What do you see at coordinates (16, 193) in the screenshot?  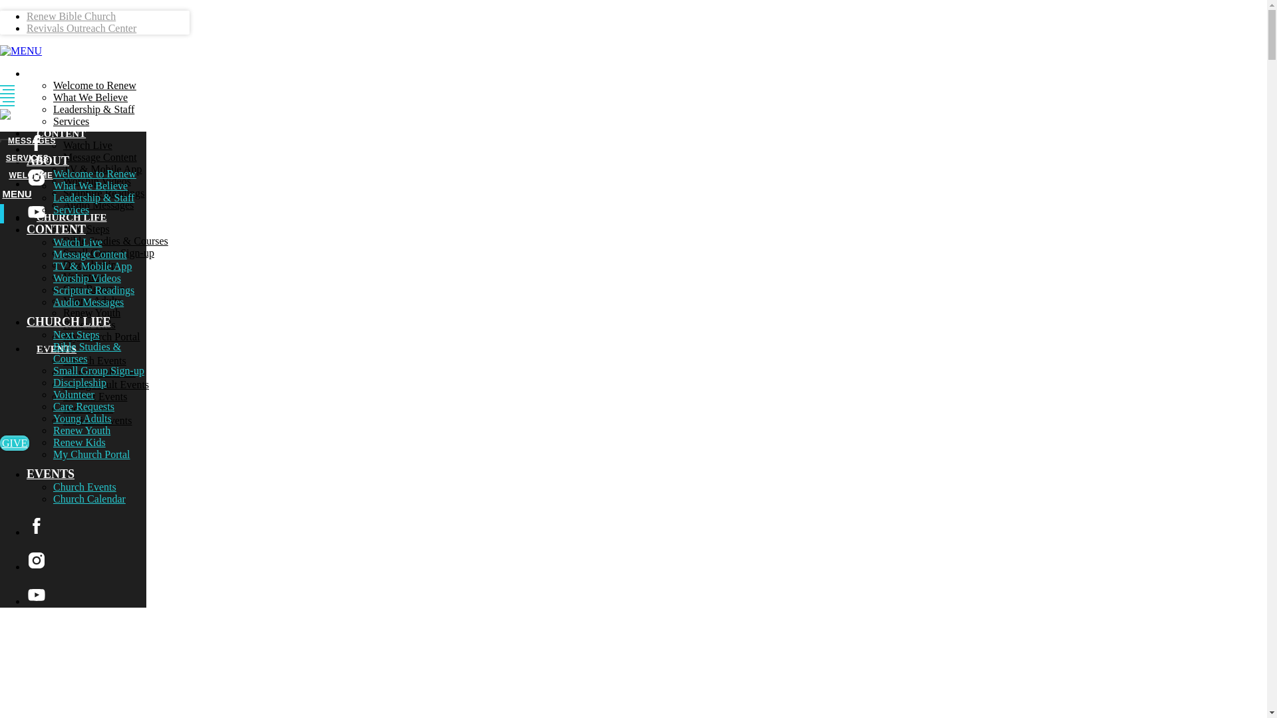 I see `MENU` at bounding box center [16, 193].